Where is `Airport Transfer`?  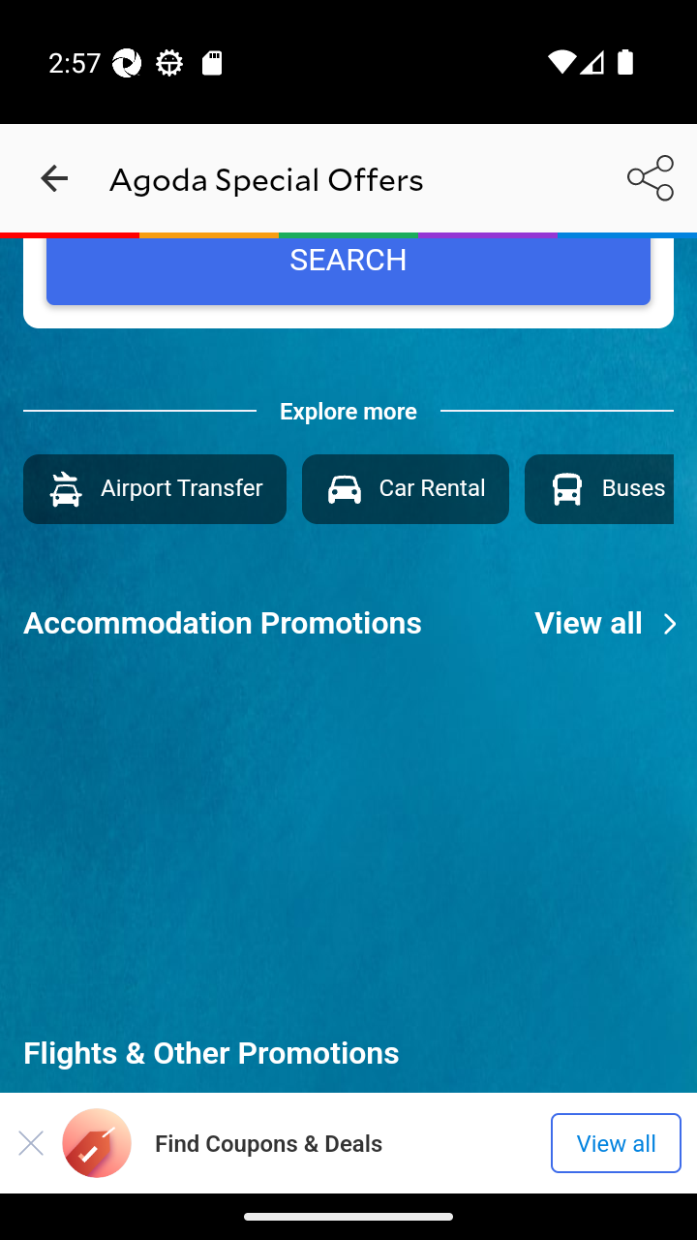 Airport Transfer is located at coordinates (154, 488).